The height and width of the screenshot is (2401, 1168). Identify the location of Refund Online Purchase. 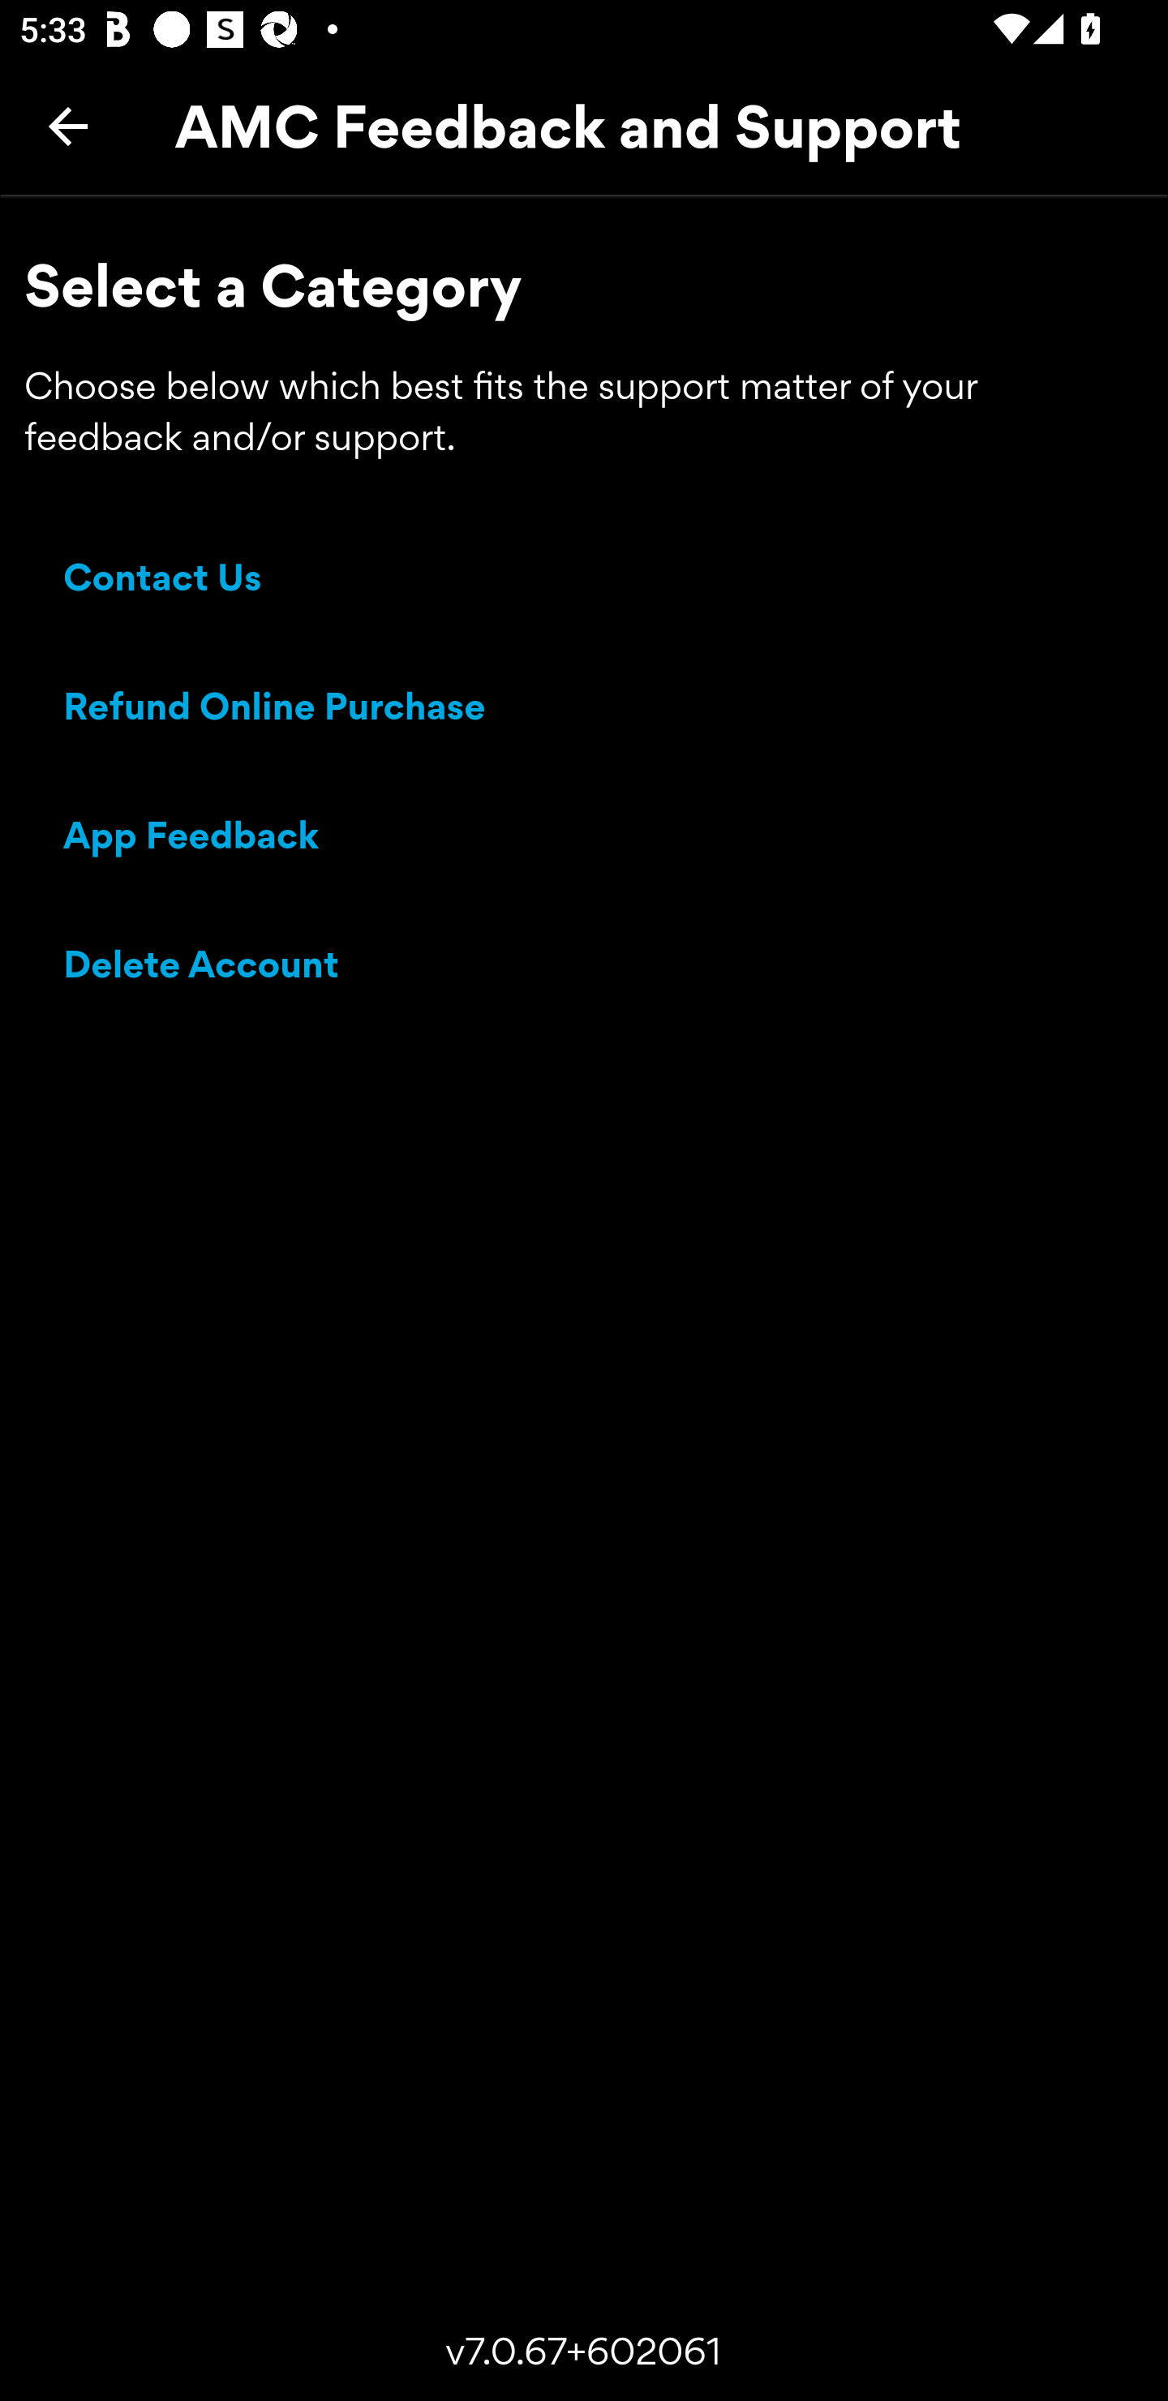
(275, 711).